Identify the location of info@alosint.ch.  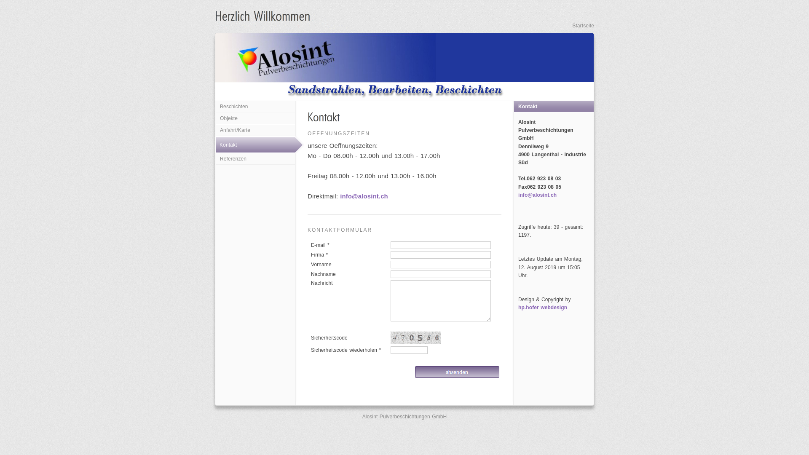
(538, 195).